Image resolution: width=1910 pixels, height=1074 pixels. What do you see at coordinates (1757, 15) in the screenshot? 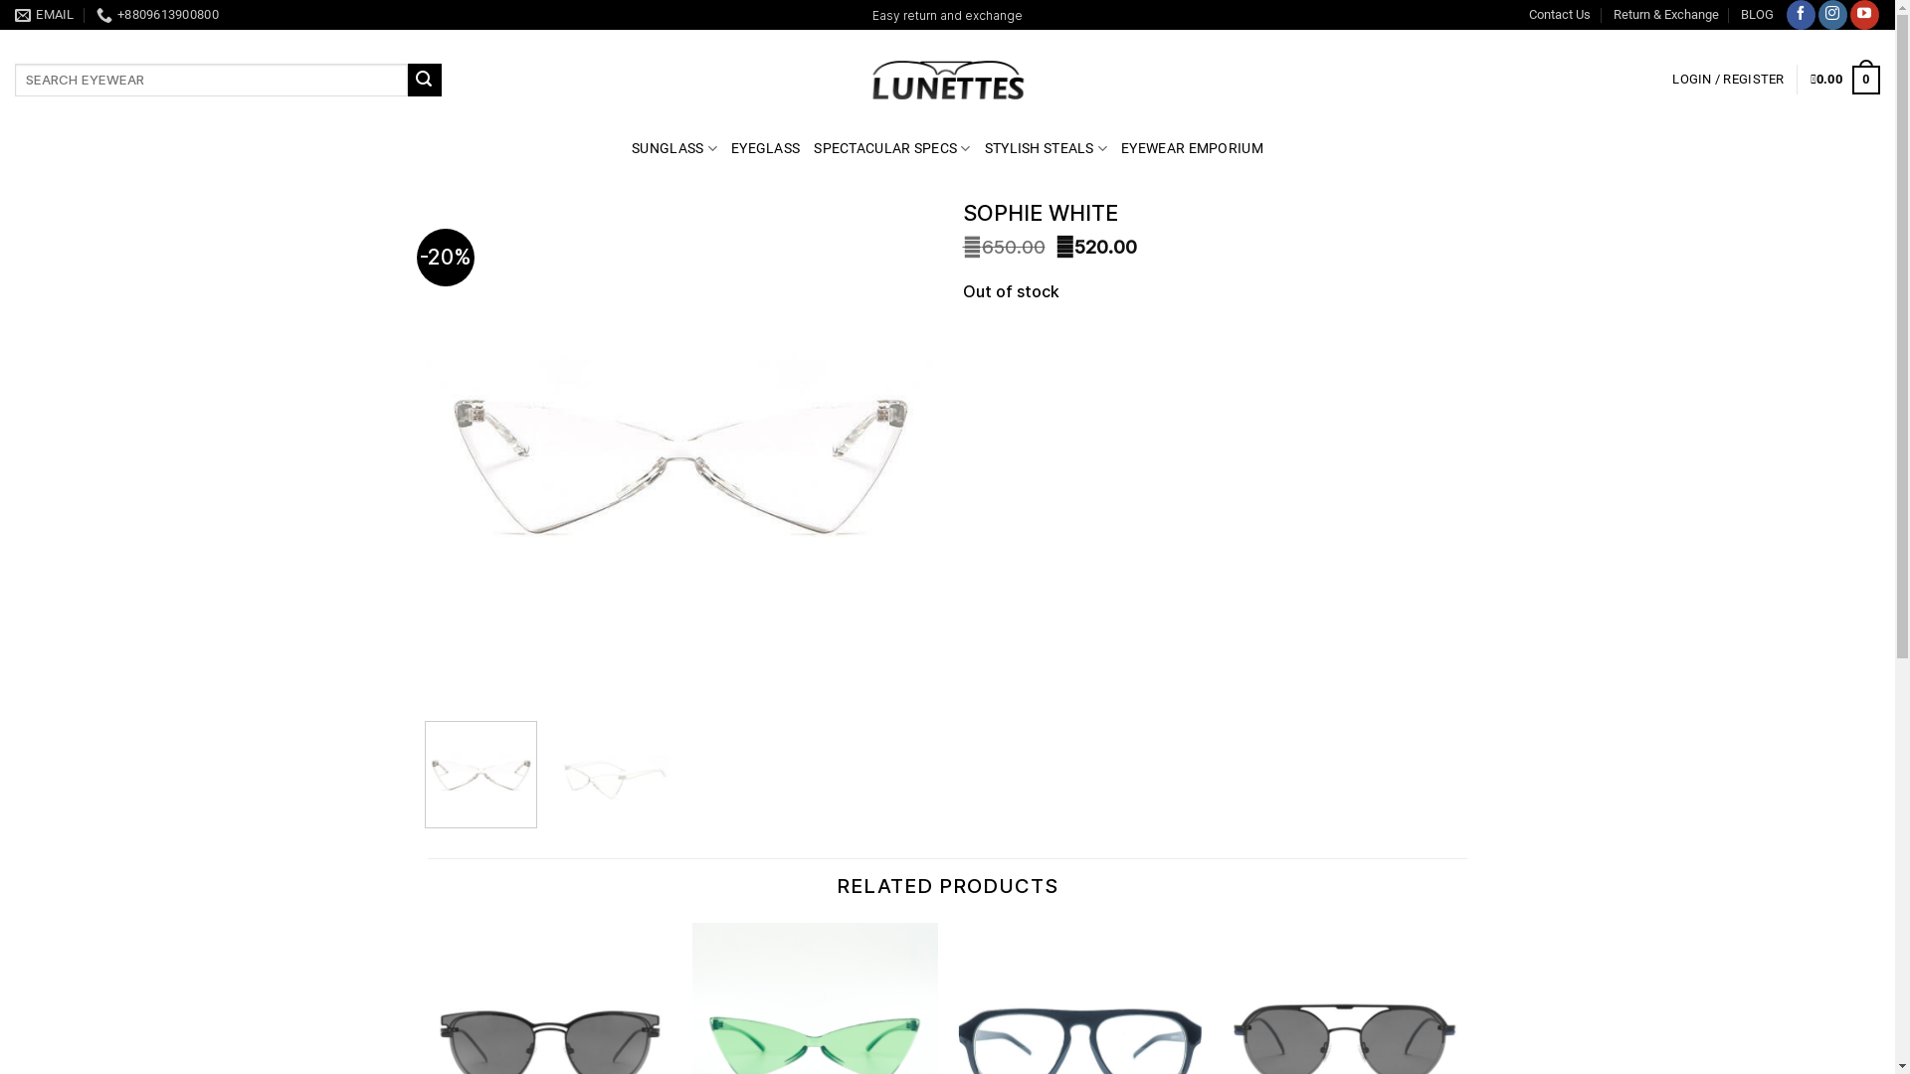
I see `BLOG` at bounding box center [1757, 15].